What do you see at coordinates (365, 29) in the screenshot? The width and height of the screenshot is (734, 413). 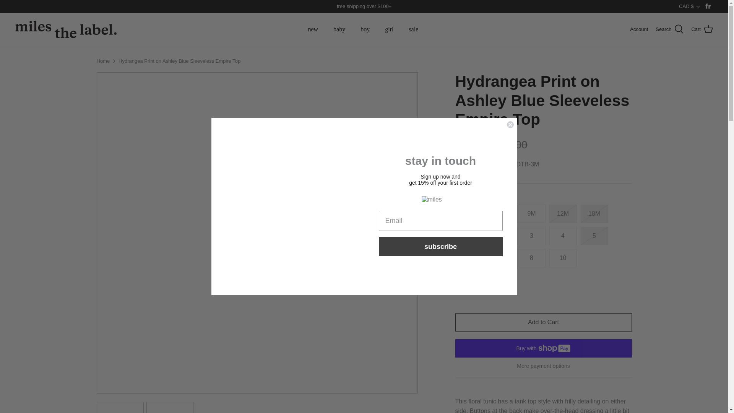 I see `boy` at bounding box center [365, 29].